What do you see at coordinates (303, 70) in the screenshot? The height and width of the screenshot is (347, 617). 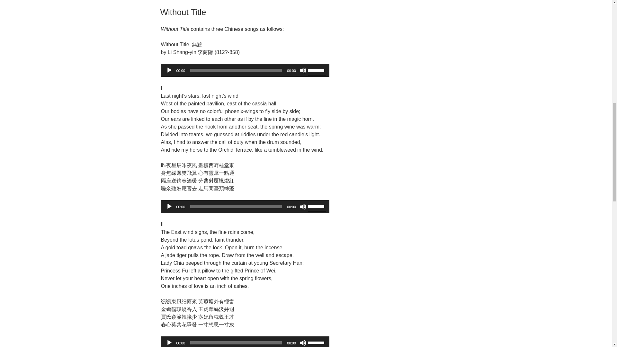 I see `Mute` at bounding box center [303, 70].